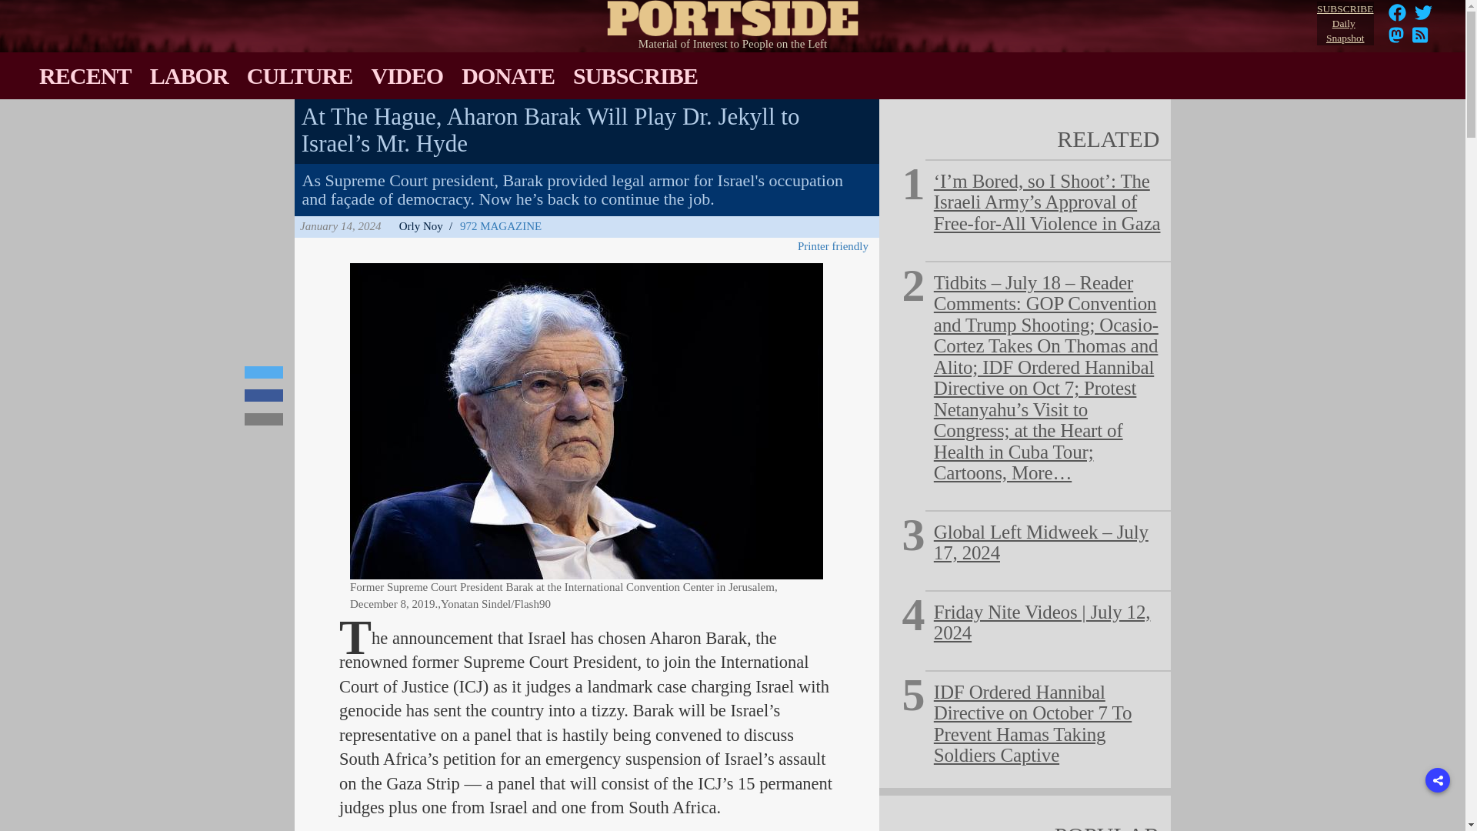 This screenshot has width=1477, height=831. I want to click on LABOR, so click(189, 75).